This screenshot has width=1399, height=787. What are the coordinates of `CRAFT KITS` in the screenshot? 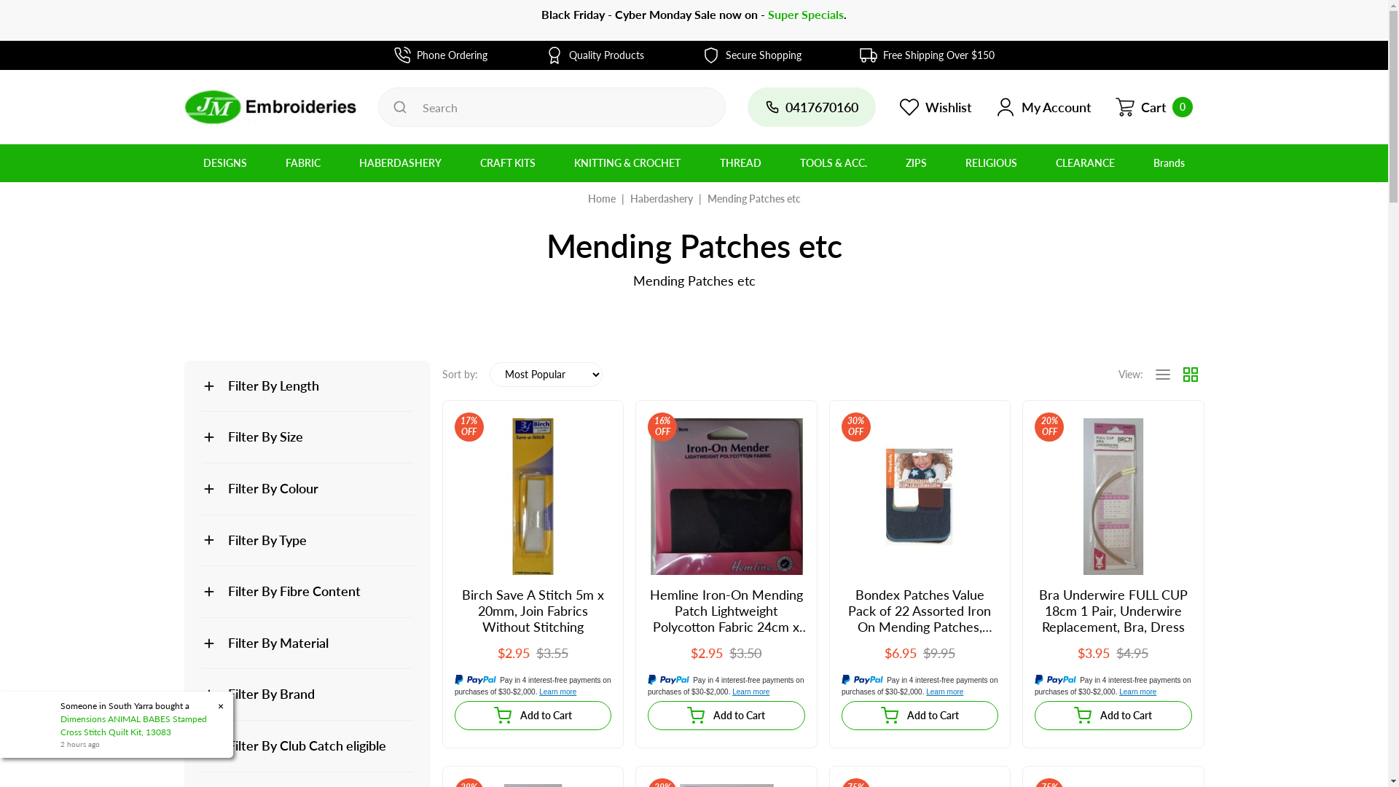 It's located at (509, 163).